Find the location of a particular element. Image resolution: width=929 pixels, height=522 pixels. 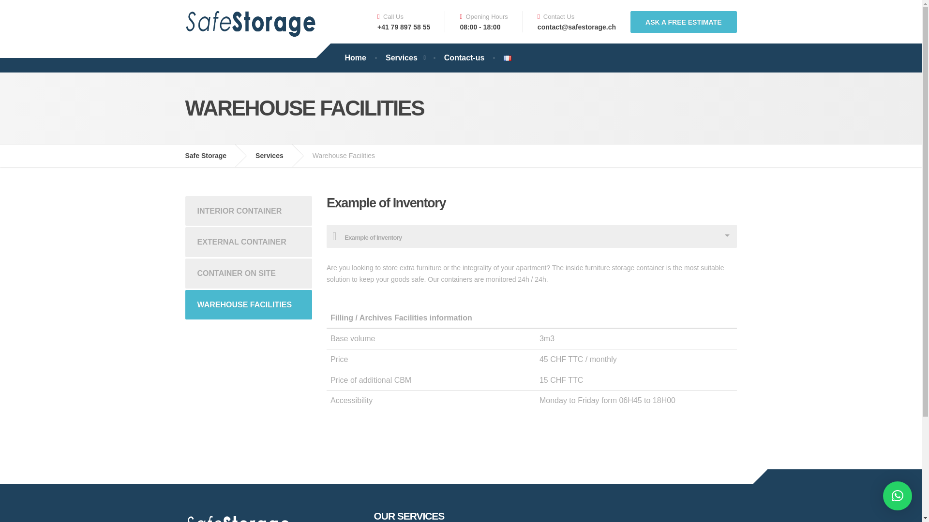

CONTAINER ON SITE is located at coordinates (249, 274).